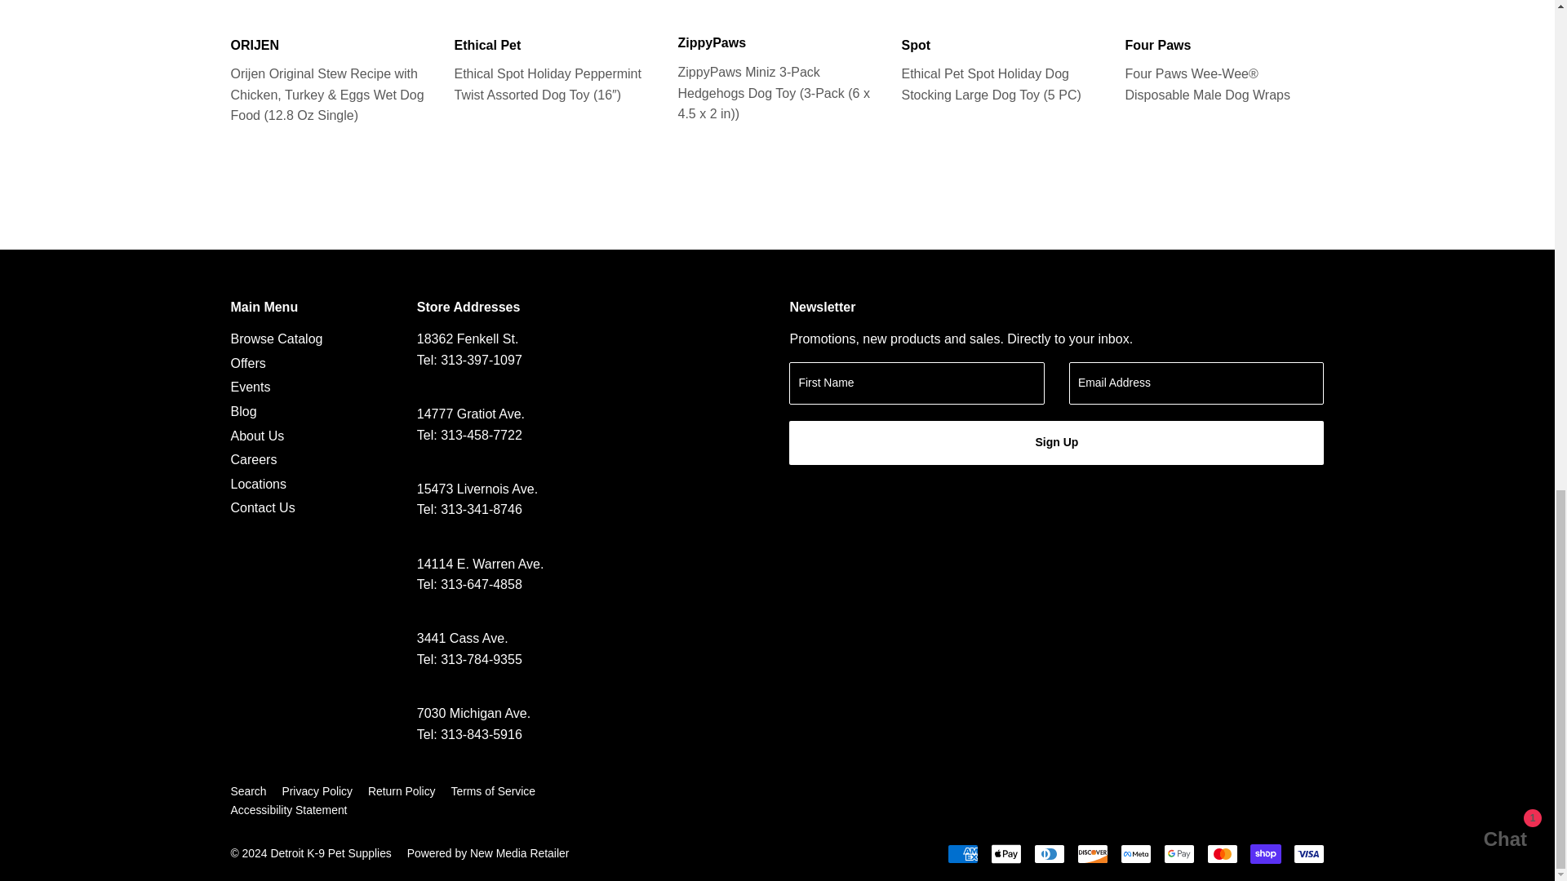  I want to click on Discover, so click(1092, 853).